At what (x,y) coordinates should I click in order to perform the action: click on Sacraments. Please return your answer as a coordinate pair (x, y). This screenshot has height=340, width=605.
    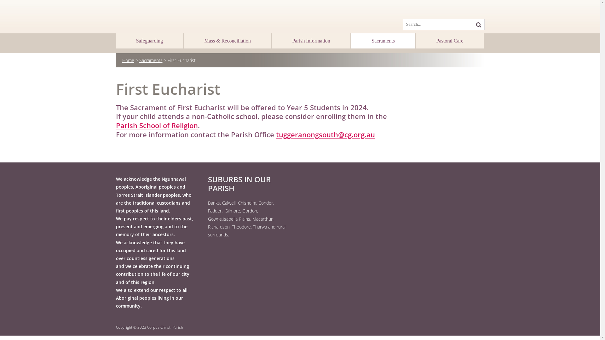
    Looking at the image, I should click on (383, 41).